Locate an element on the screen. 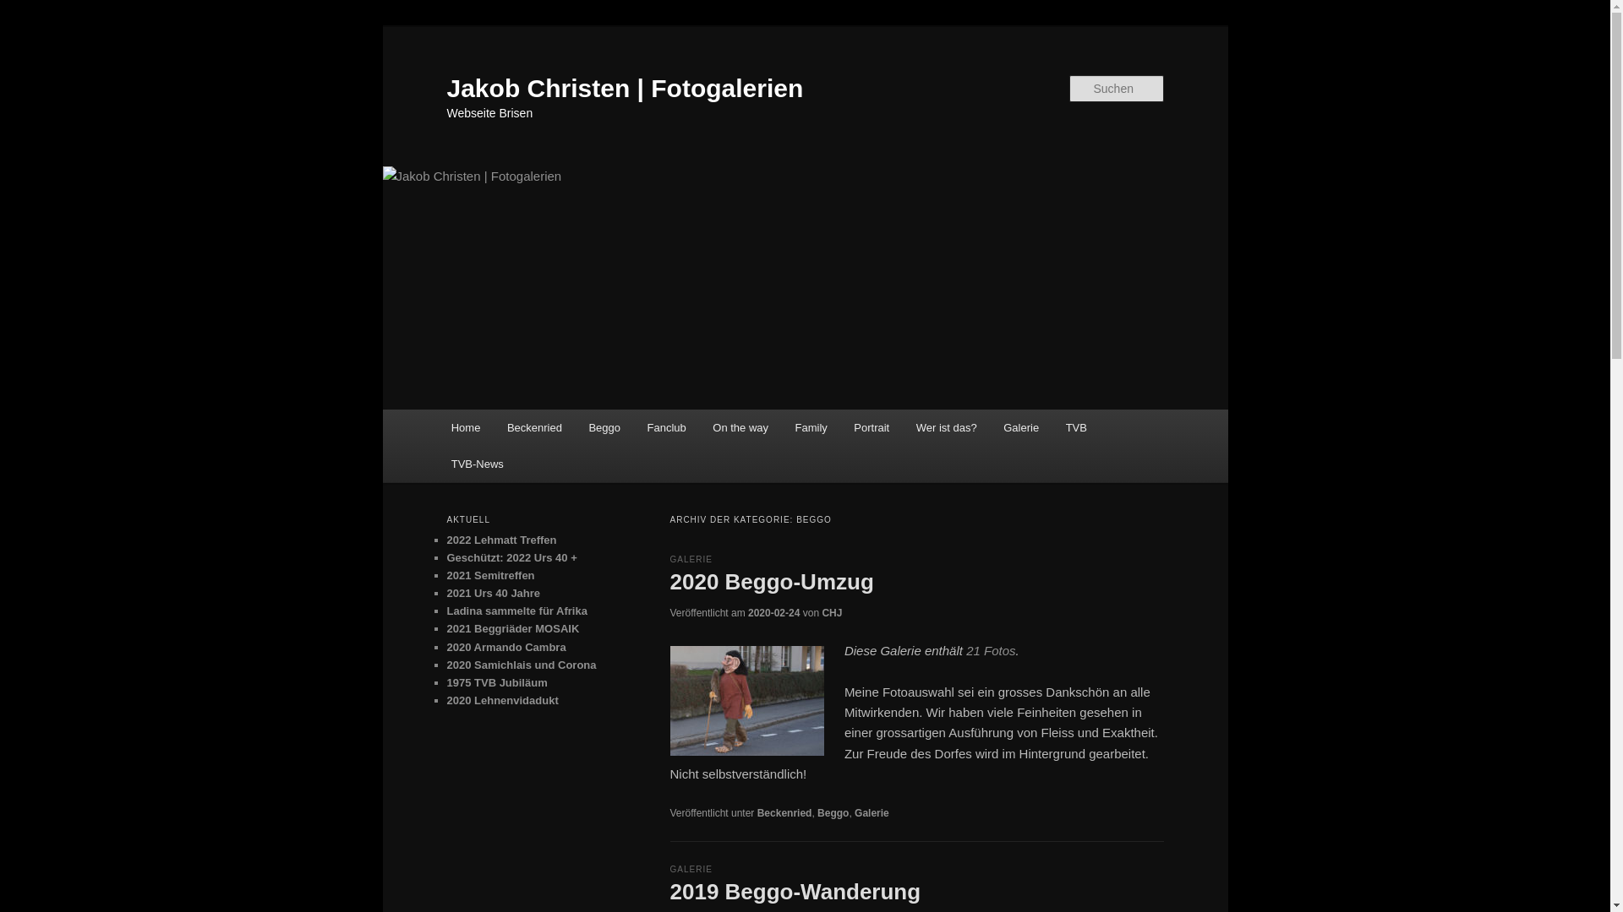 This screenshot has width=1623, height=912. 2022 Lehmatt Treffen is located at coordinates (501, 540).